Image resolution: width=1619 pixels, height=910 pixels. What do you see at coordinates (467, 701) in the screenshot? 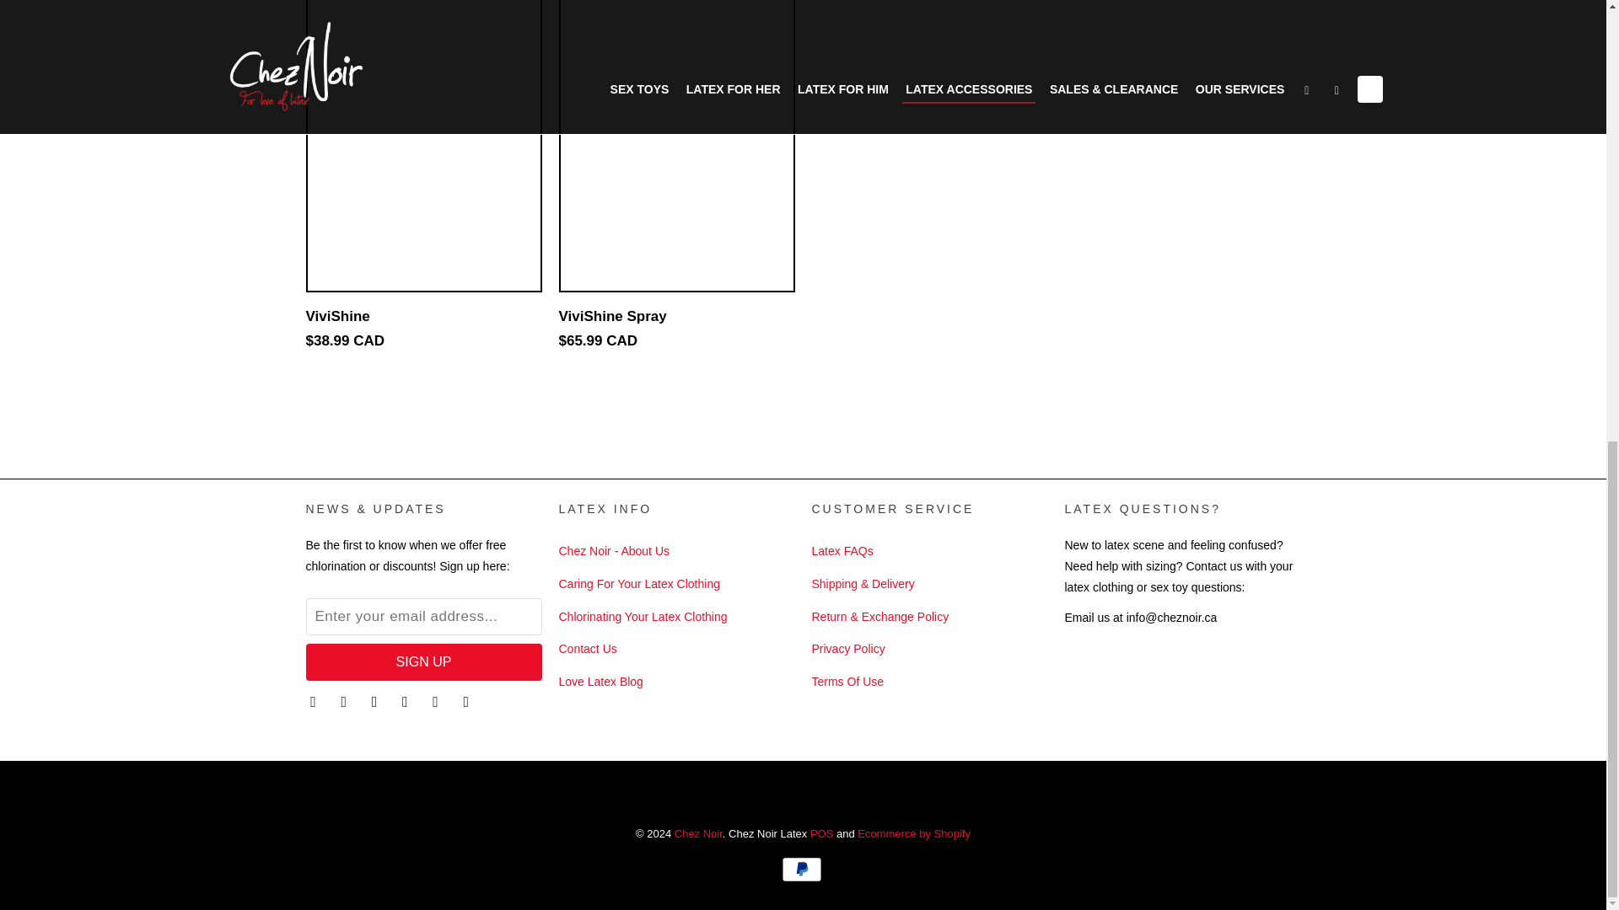
I see `Email Chez Noir` at bounding box center [467, 701].